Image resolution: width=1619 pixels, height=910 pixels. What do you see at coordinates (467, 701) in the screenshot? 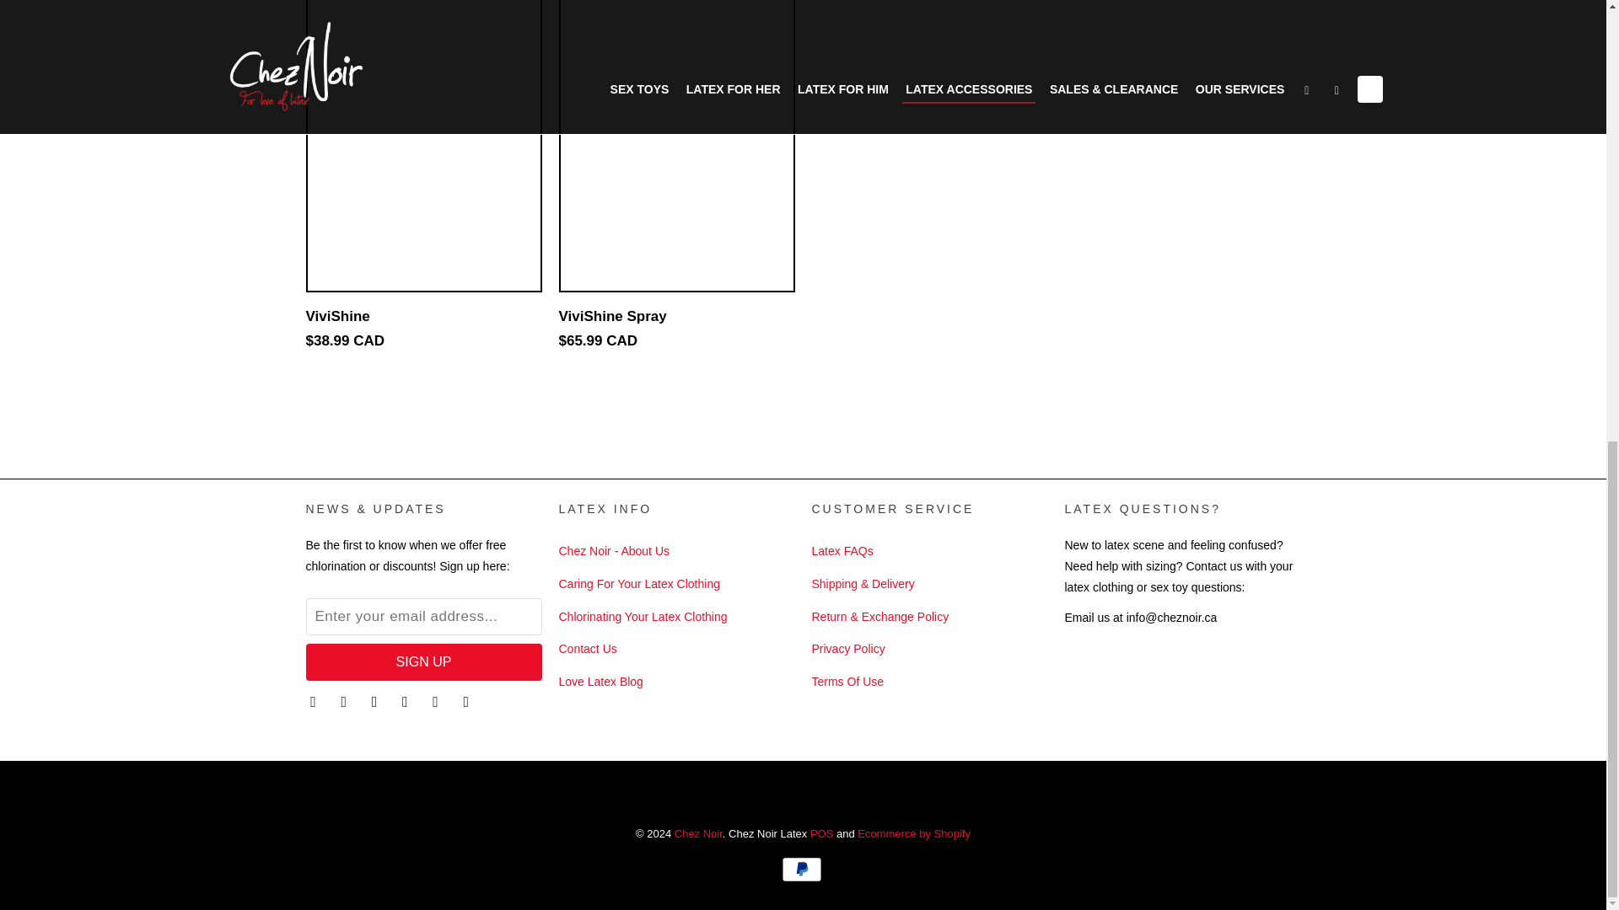
I see `Email Chez Noir` at bounding box center [467, 701].